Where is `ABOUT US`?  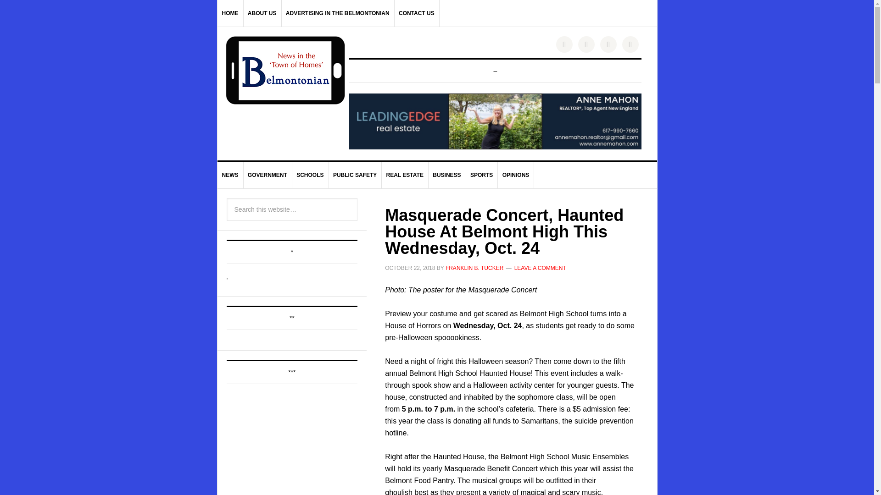 ABOUT US is located at coordinates (262, 13).